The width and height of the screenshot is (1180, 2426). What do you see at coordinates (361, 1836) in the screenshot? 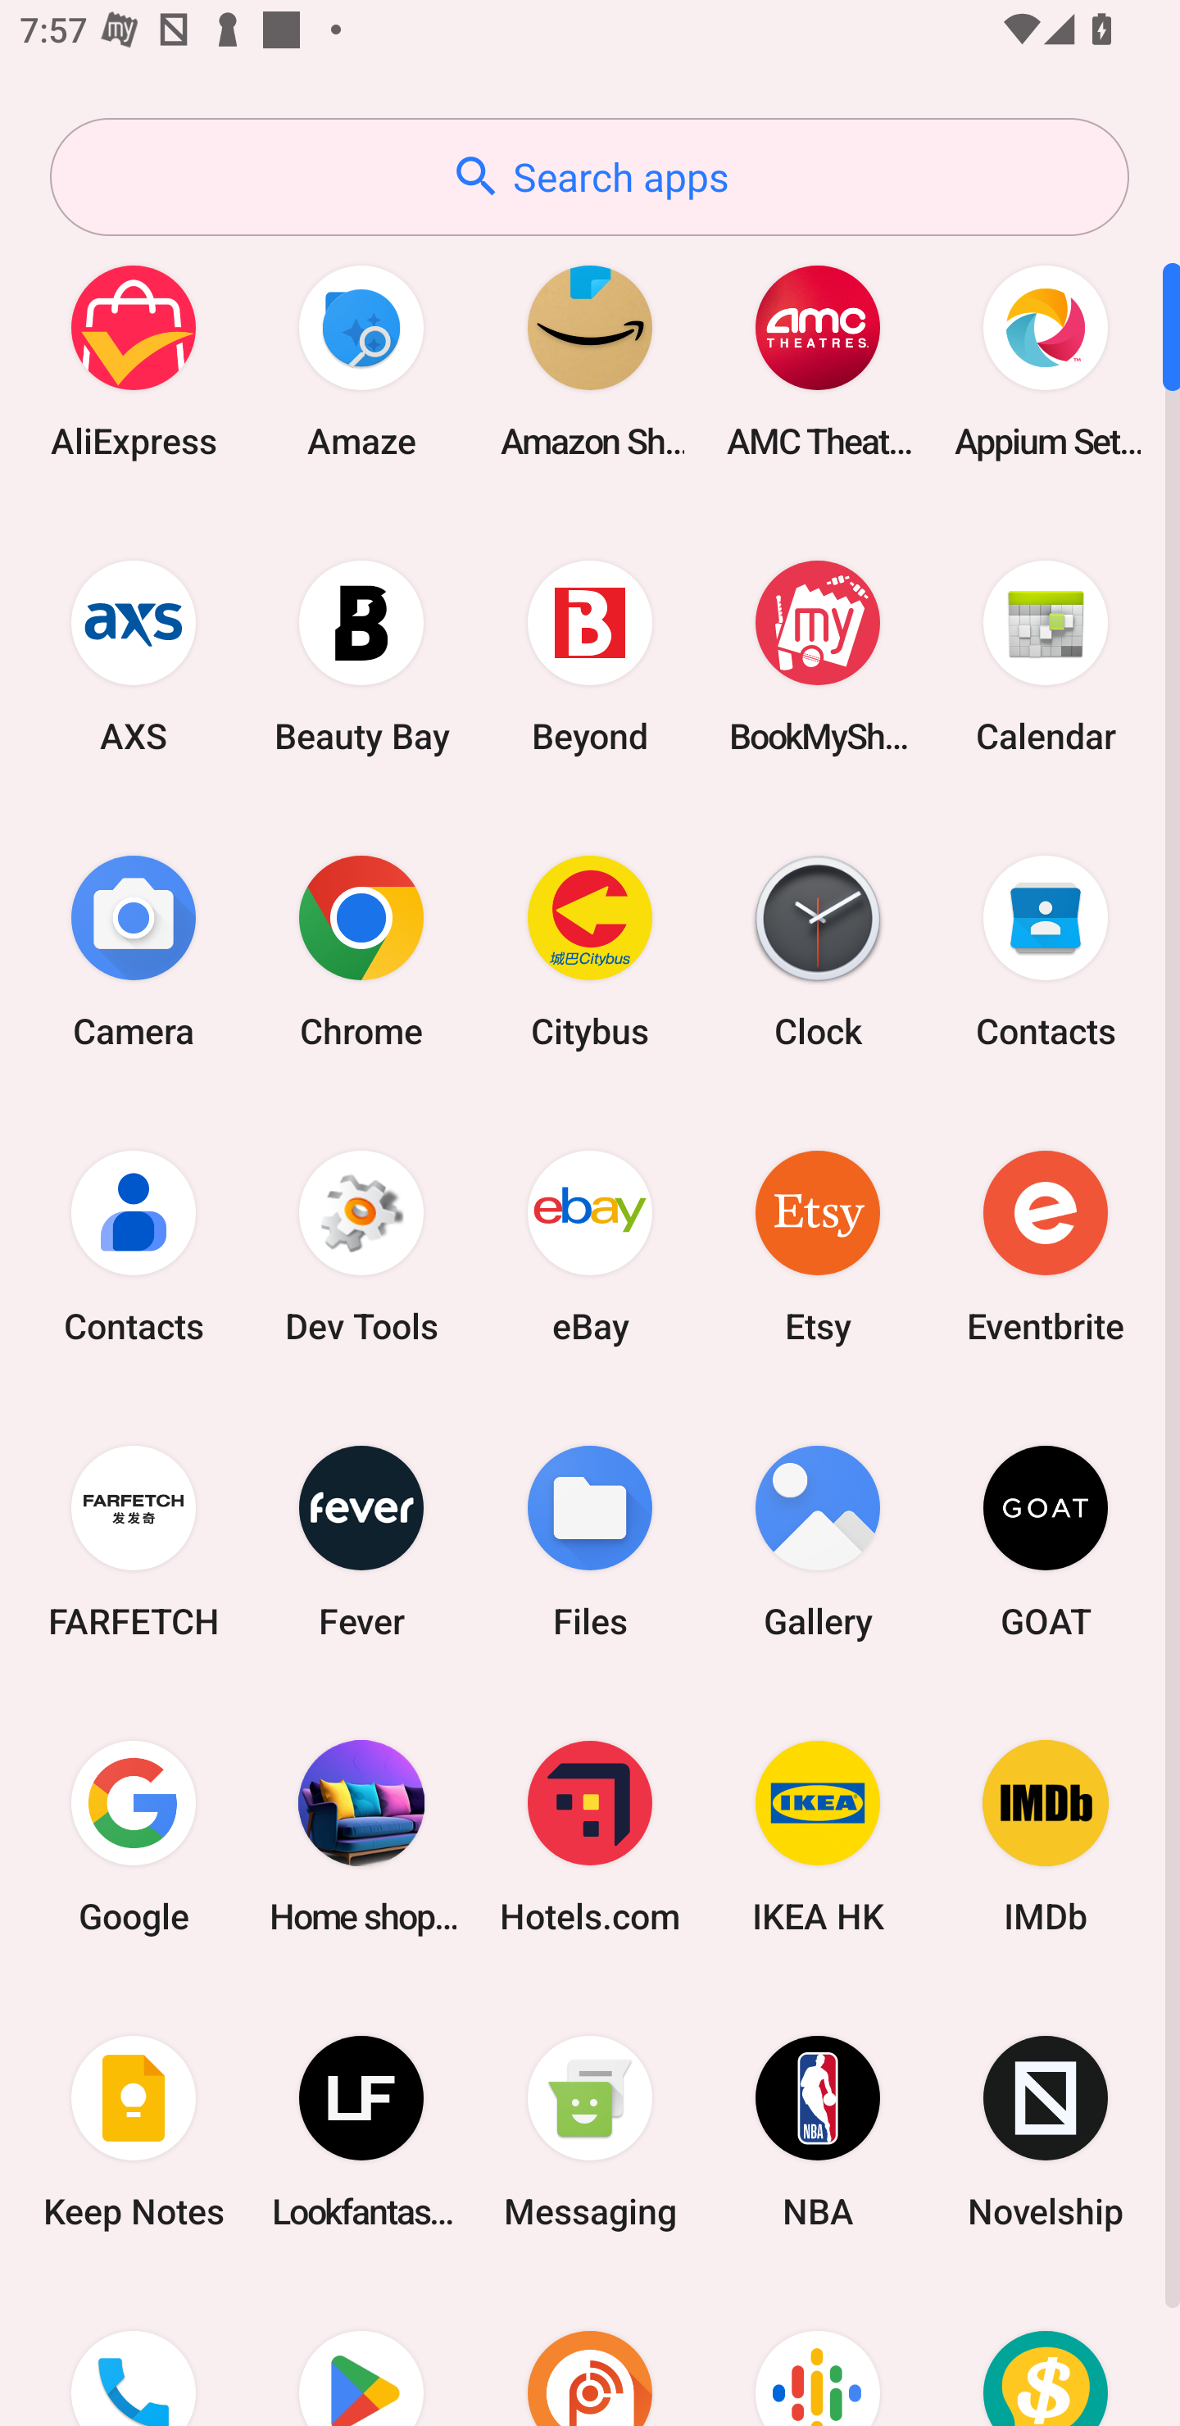
I see `Home shopping` at bounding box center [361, 1836].